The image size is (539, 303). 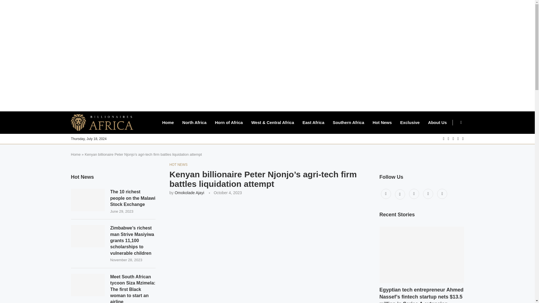 What do you see at coordinates (348, 122) in the screenshot?
I see `Southern Africa` at bounding box center [348, 122].